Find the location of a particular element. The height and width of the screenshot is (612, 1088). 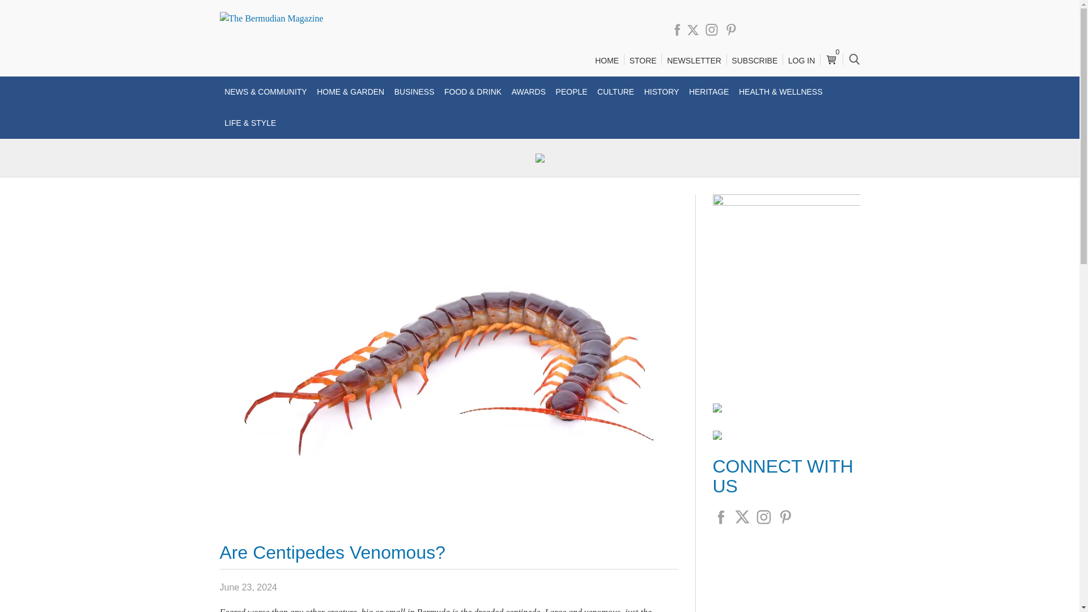

STORE is located at coordinates (643, 61).